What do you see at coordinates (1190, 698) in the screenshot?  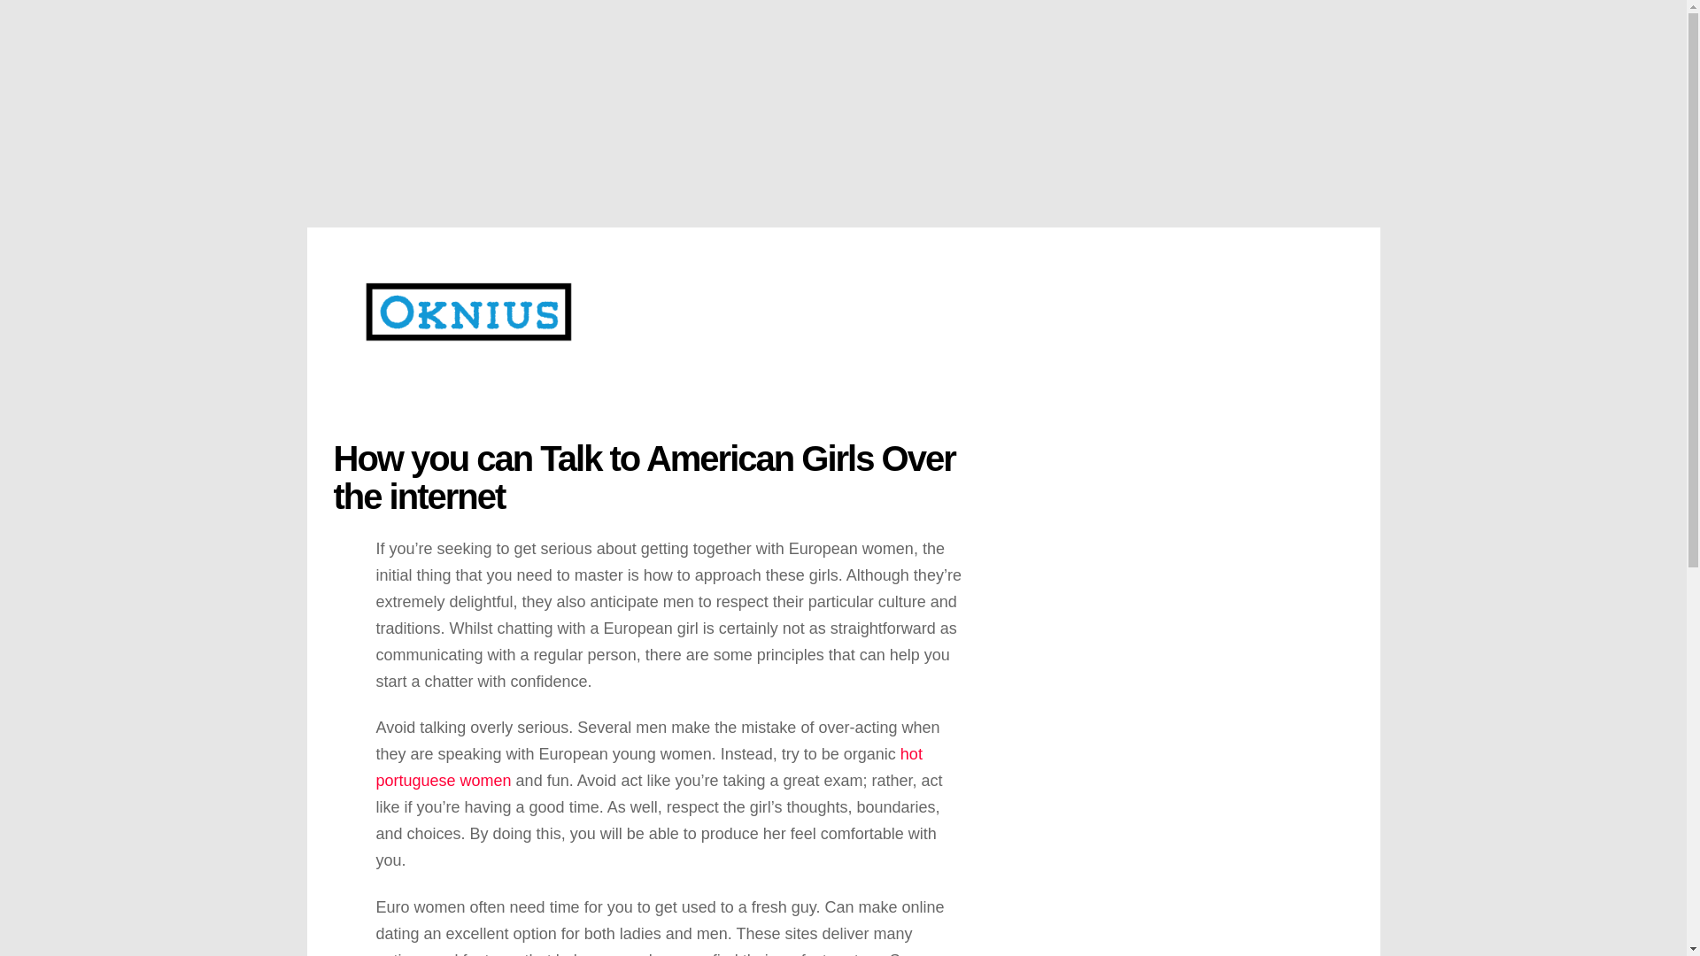 I see `Advertisement` at bounding box center [1190, 698].